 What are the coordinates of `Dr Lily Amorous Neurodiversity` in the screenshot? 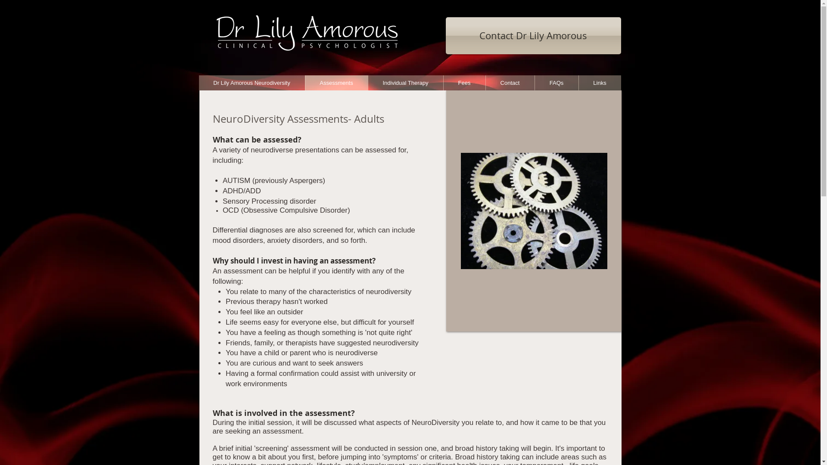 It's located at (252, 83).